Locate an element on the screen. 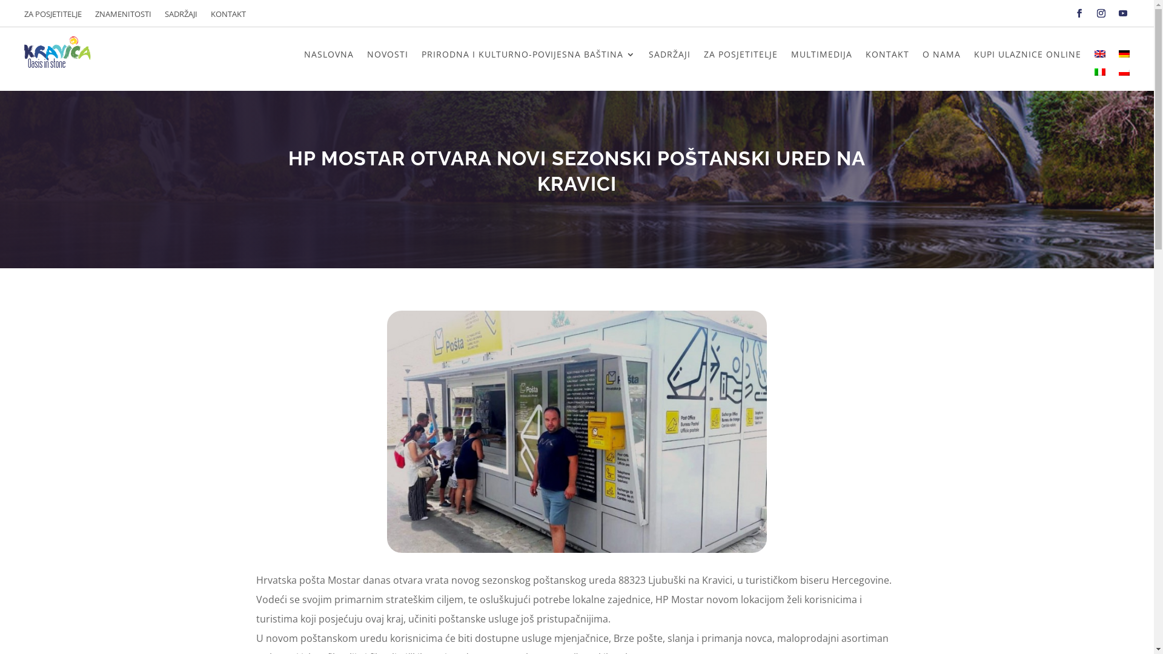 This screenshot has width=1163, height=654. NASLOVNA is located at coordinates (329, 57).